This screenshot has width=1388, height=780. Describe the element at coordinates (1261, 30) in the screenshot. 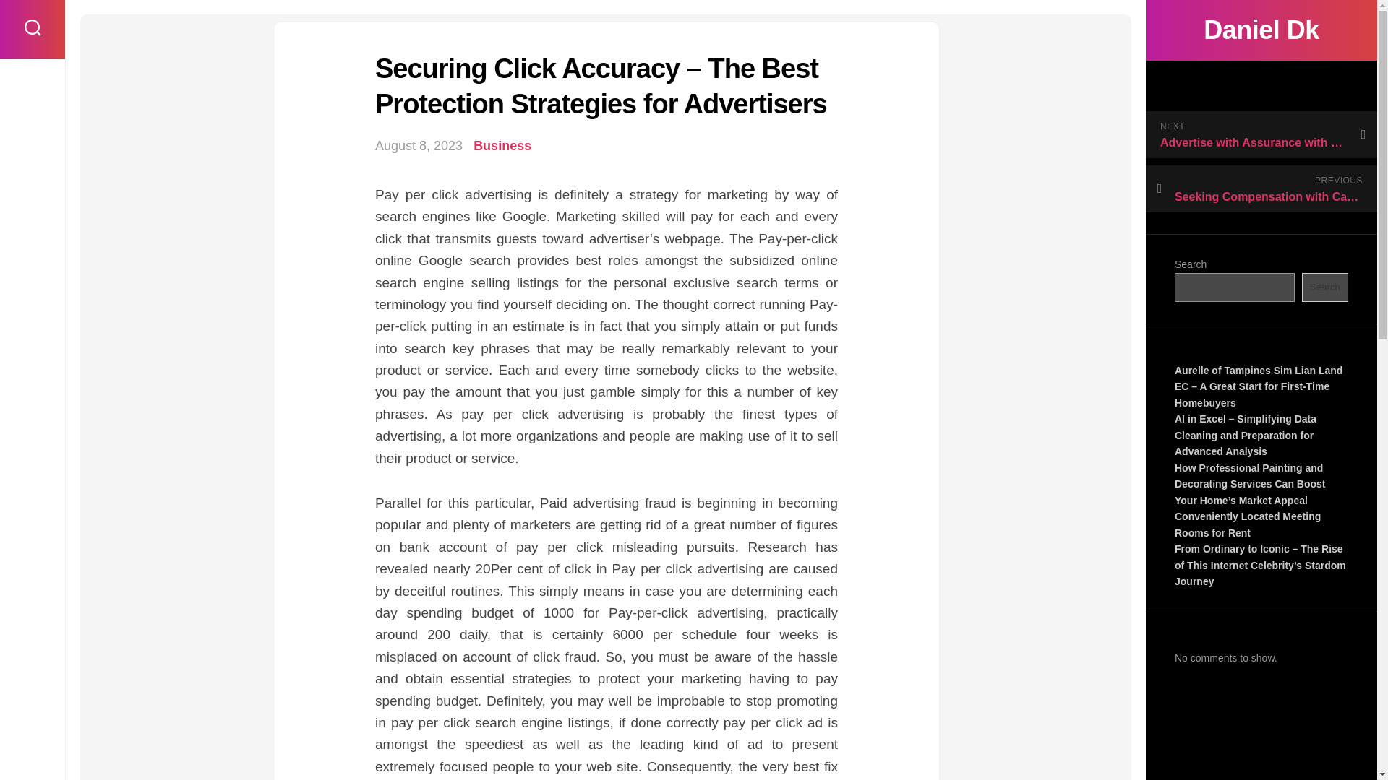

I see `Daniel Dk` at that location.